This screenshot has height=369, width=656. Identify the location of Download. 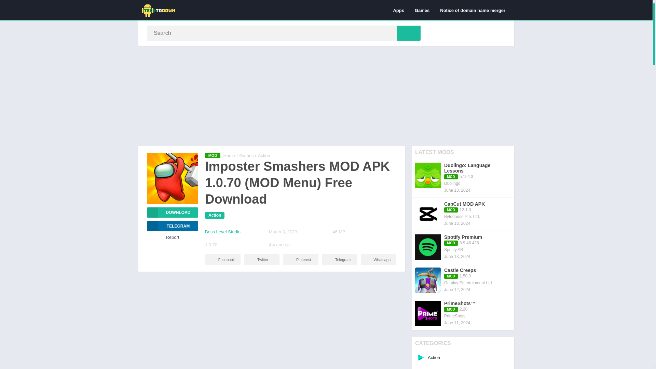
(172, 213).